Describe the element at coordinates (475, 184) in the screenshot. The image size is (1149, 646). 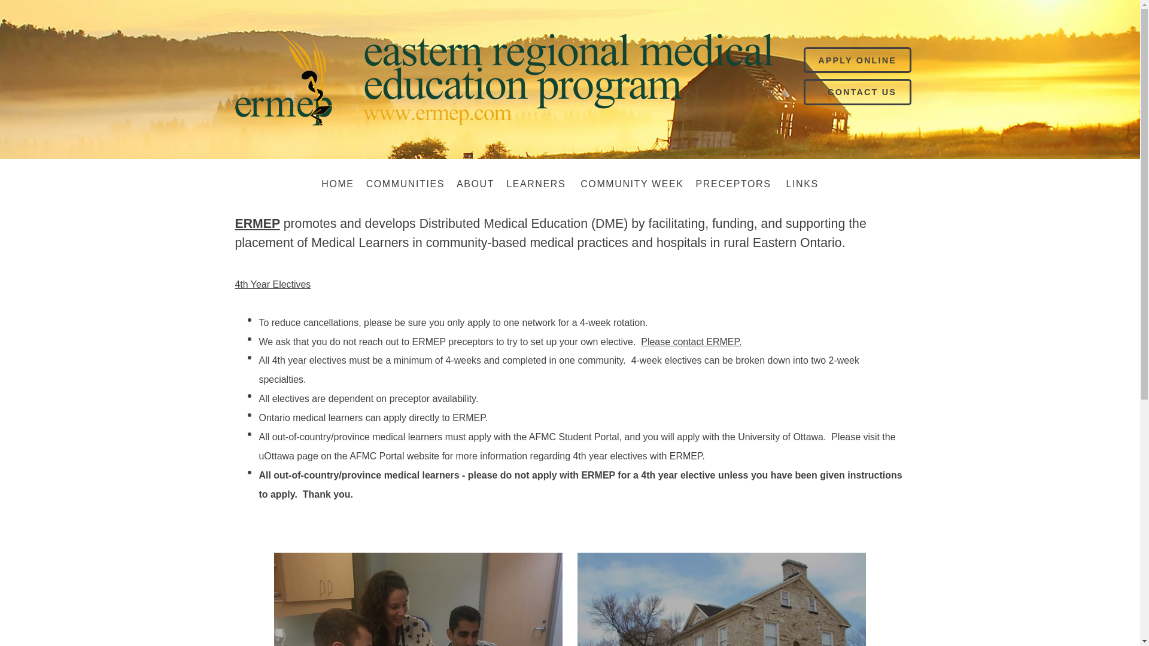
I see `ABOUT` at that location.